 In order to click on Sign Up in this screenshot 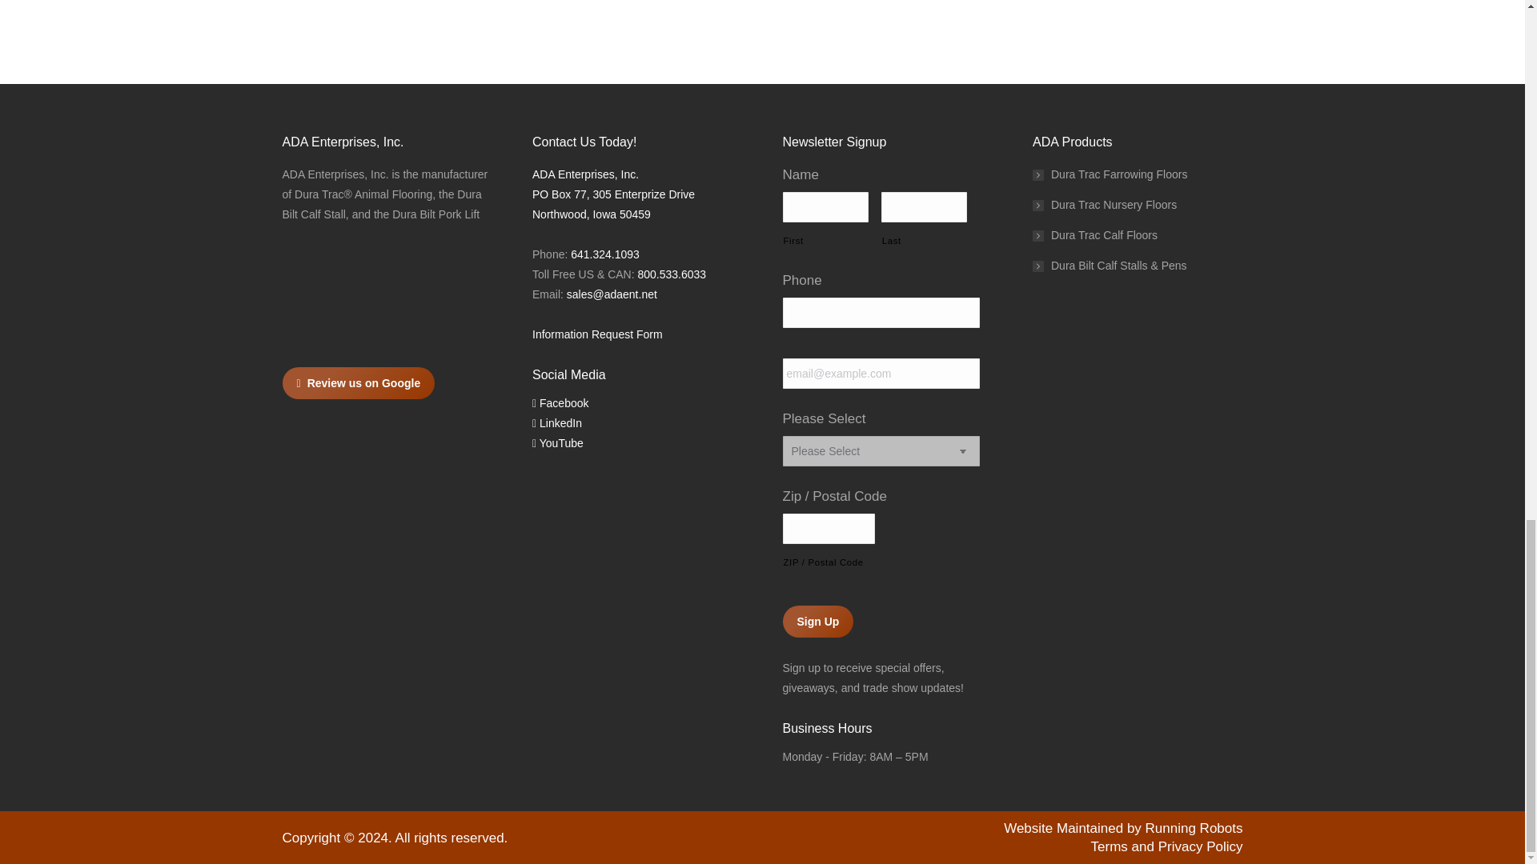, I will do `click(818, 622)`.